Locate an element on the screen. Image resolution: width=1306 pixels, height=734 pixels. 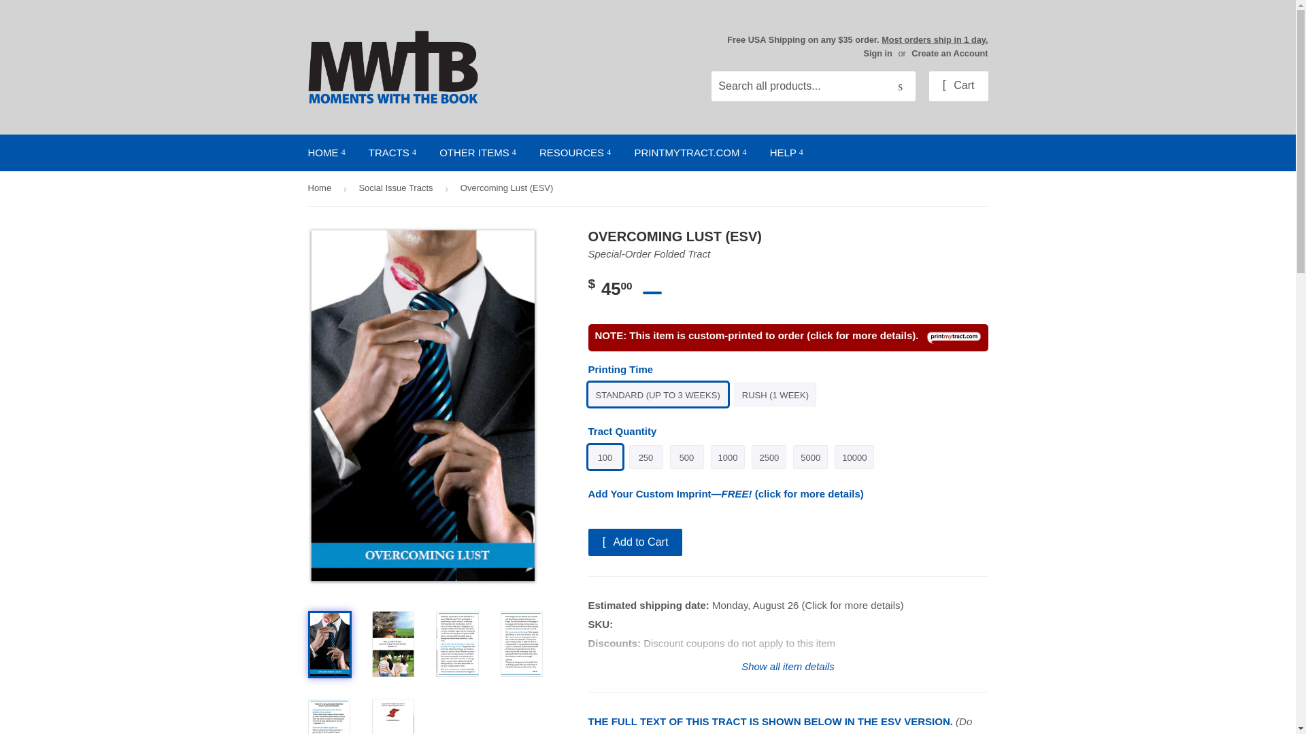
Back to the frontpage is located at coordinates (321, 188).